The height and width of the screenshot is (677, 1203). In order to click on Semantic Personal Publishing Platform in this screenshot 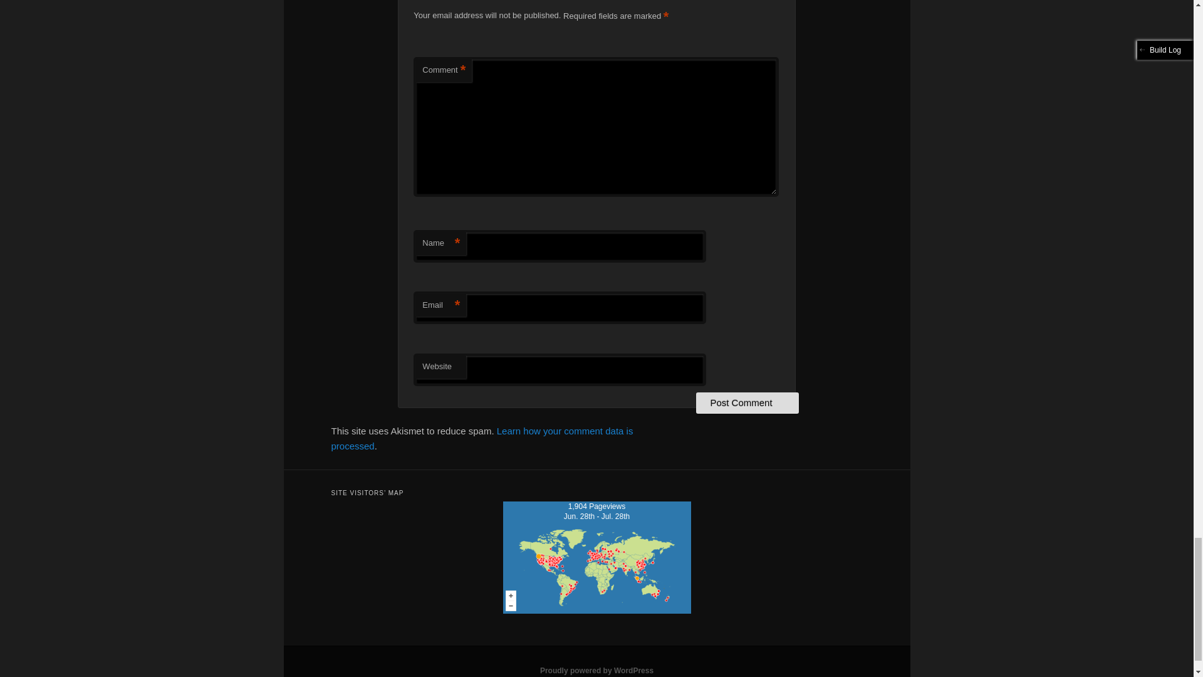, I will do `click(596, 670)`.